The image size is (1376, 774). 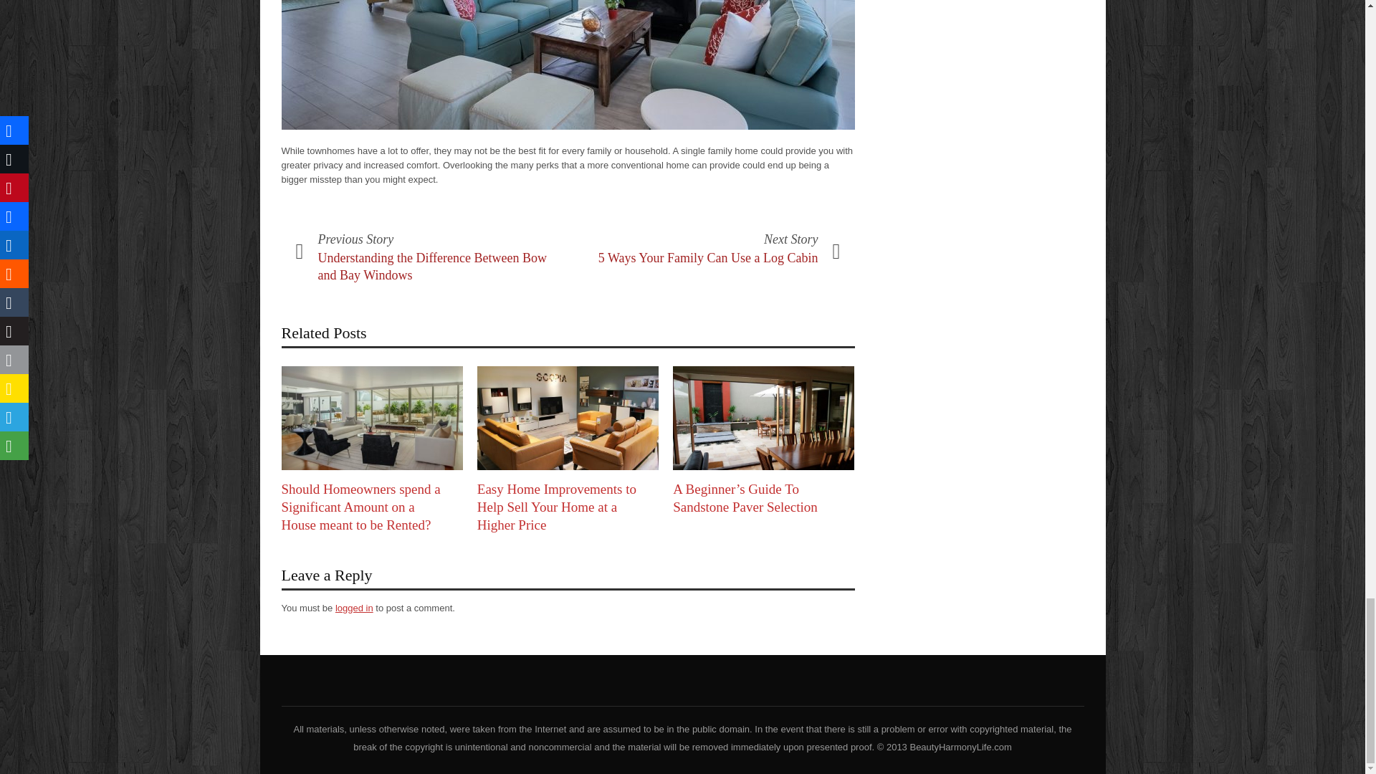 I want to click on 5 Perks of a Single Family Home VS a Townhome, so click(x=568, y=64).